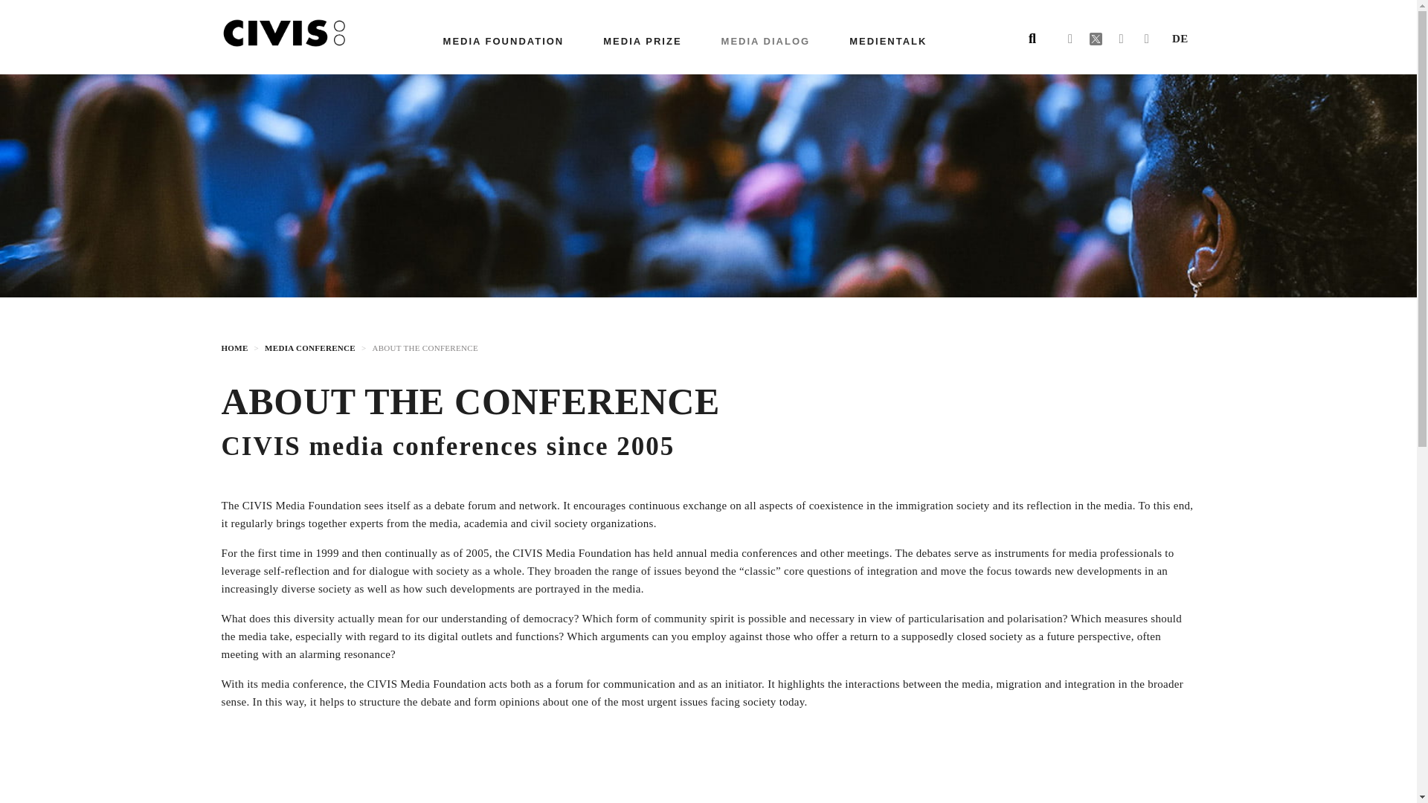  I want to click on DE, so click(1180, 39).